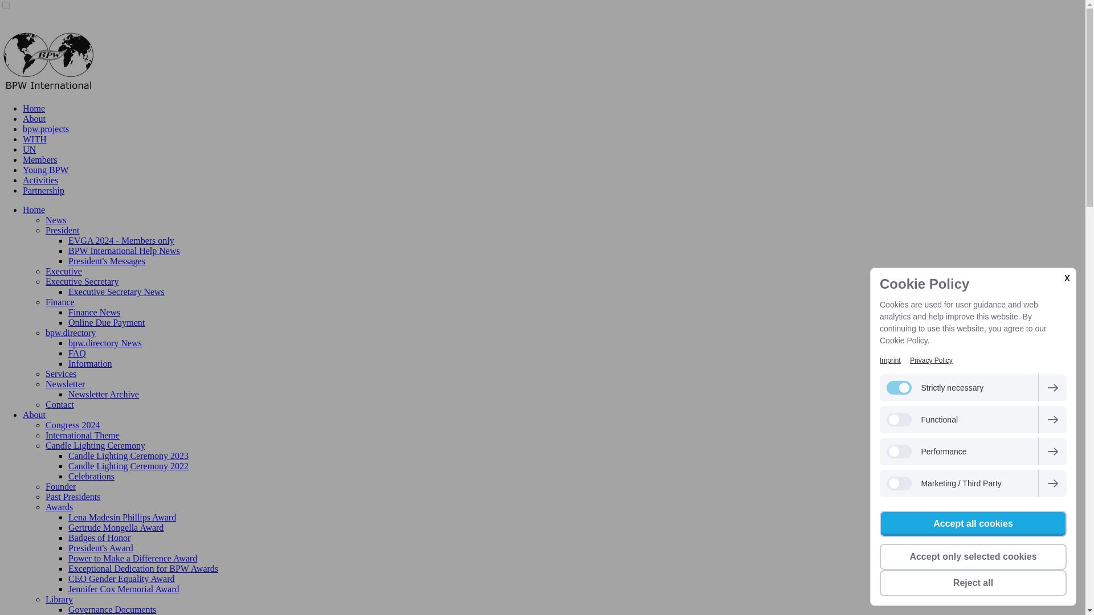 This screenshot has width=1094, height=615. What do you see at coordinates (121, 240) in the screenshot?
I see `EVGA 2024 - Members only` at bounding box center [121, 240].